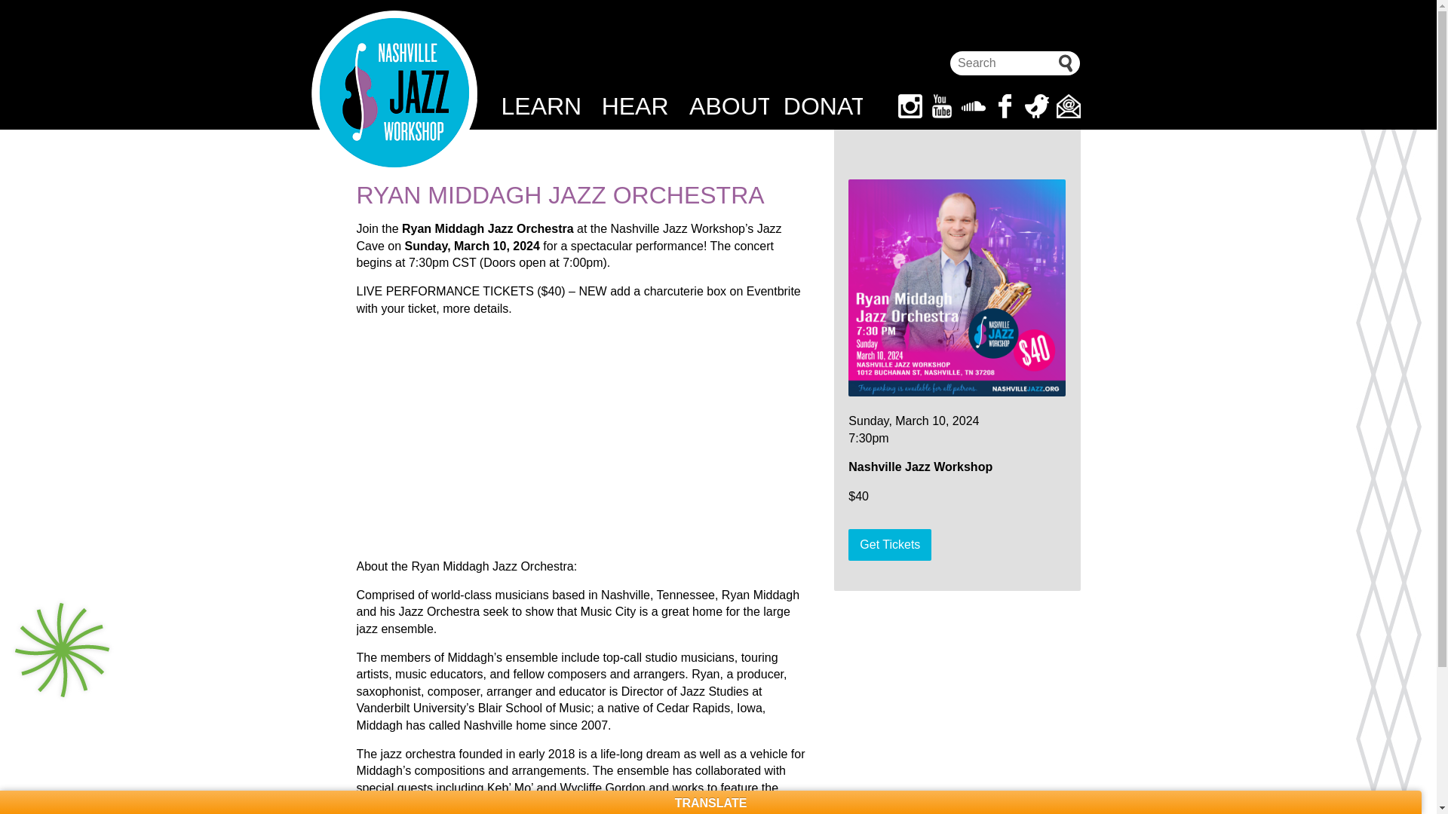 The image size is (1448, 814). Describe the element at coordinates (910, 106) in the screenshot. I see `Instagram` at that location.